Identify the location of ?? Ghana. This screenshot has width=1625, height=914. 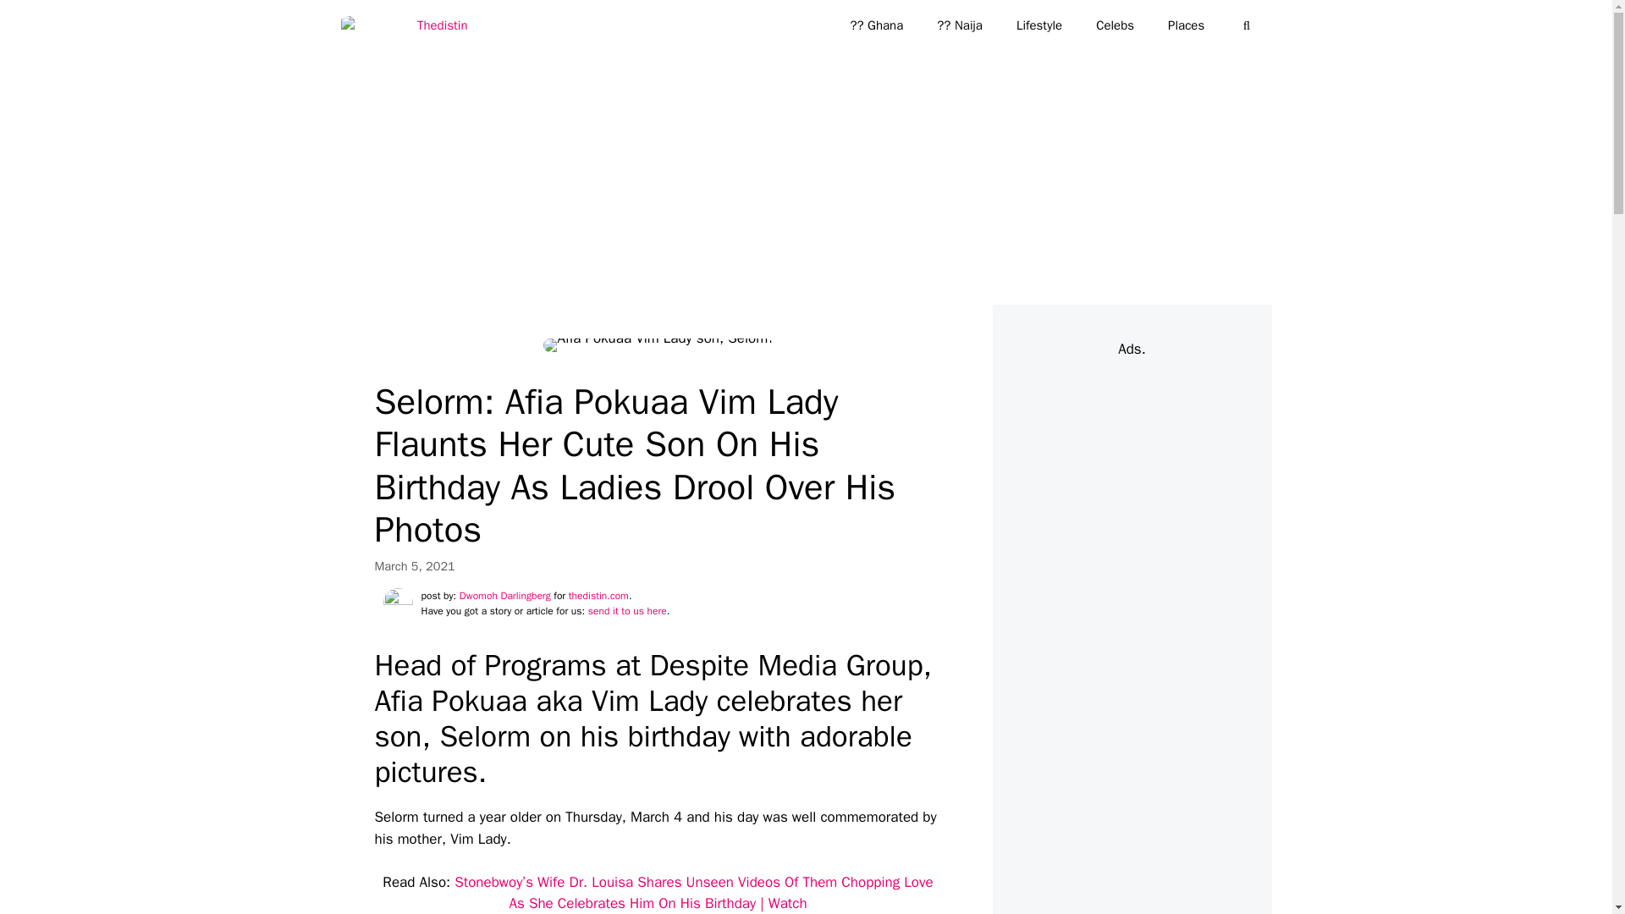
(875, 25).